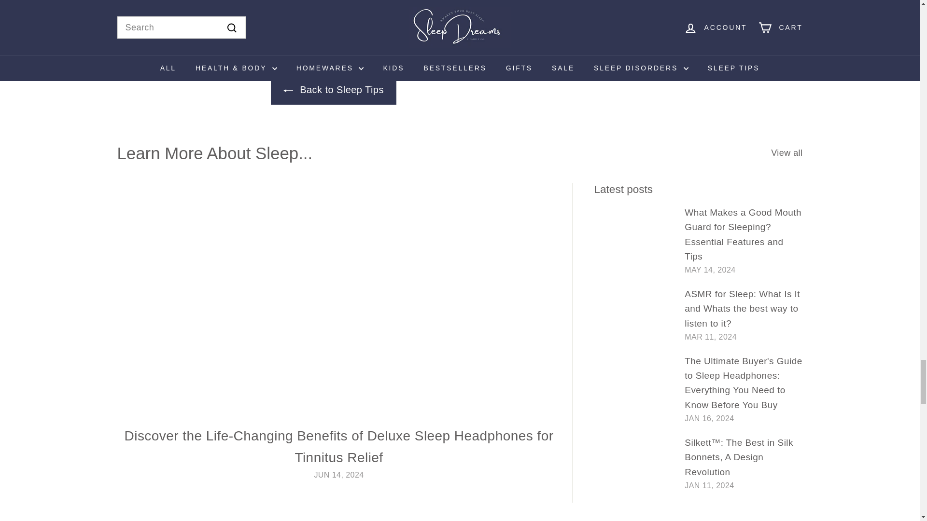 This screenshot has width=927, height=521. I want to click on icon-left-arrow, so click(288, 91).